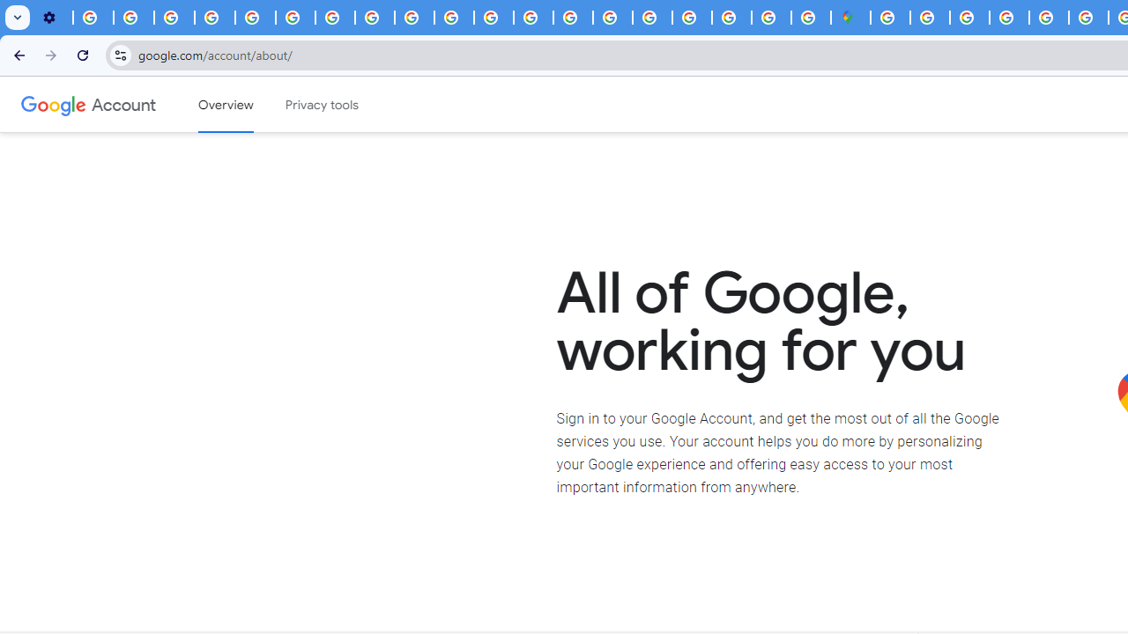 This screenshot has width=1128, height=634. I want to click on Sign in - Google Accounts, so click(930, 18).